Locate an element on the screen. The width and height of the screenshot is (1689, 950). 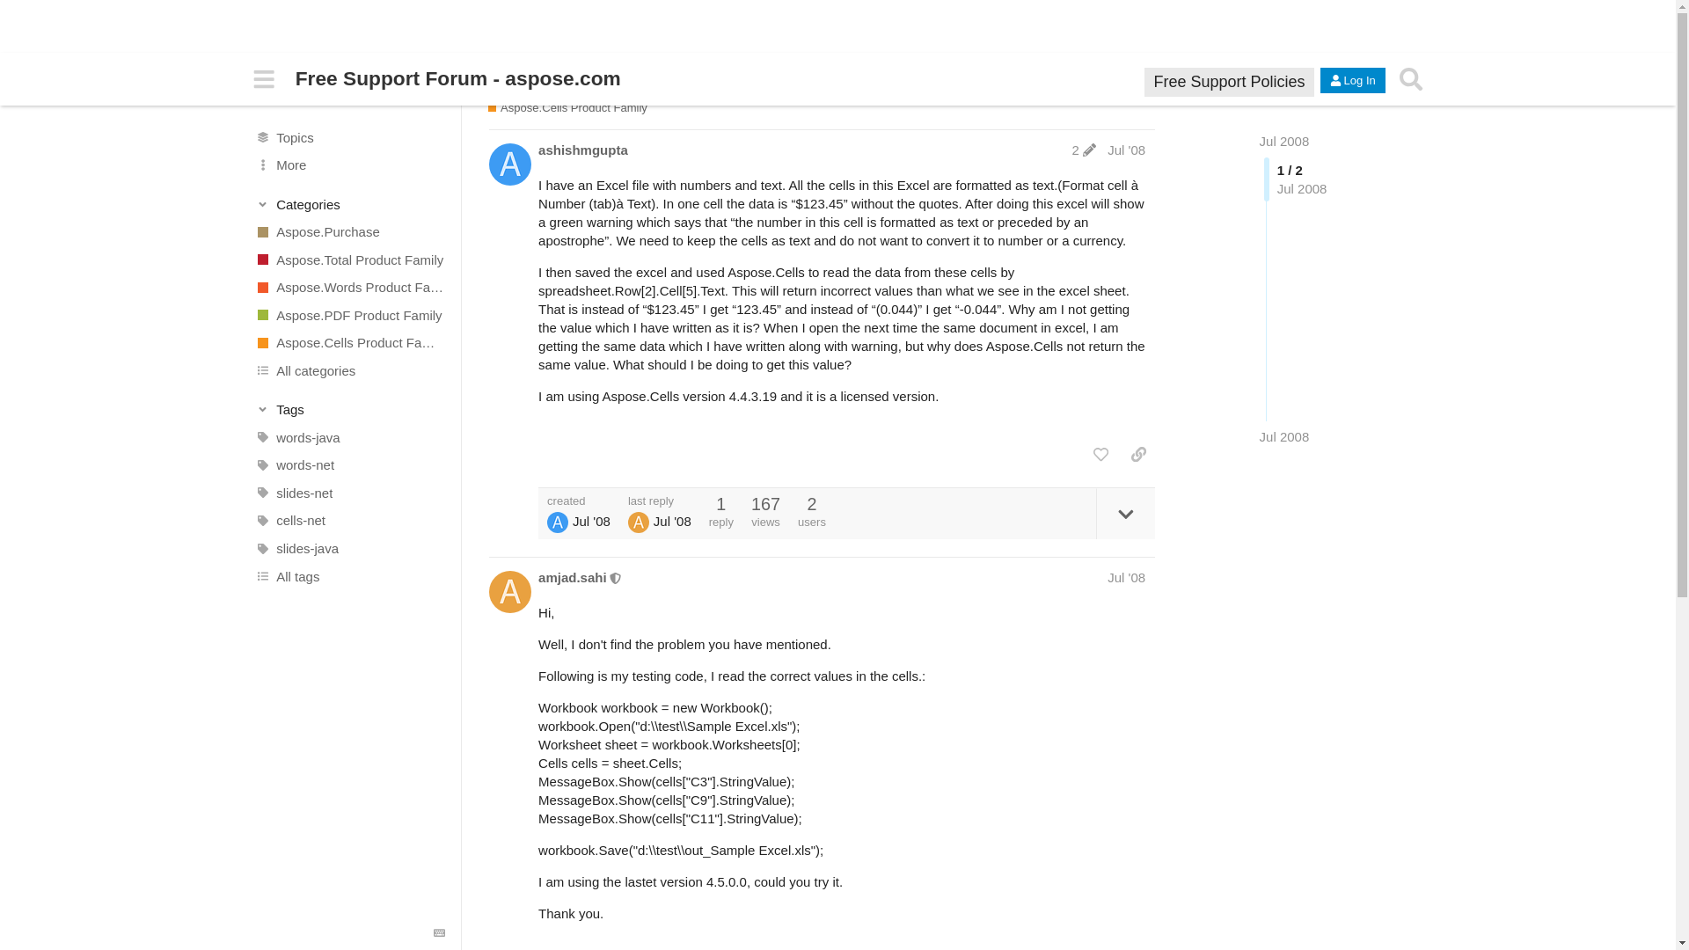
Keyboard Shortcuts is located at coordinates (440, 933).